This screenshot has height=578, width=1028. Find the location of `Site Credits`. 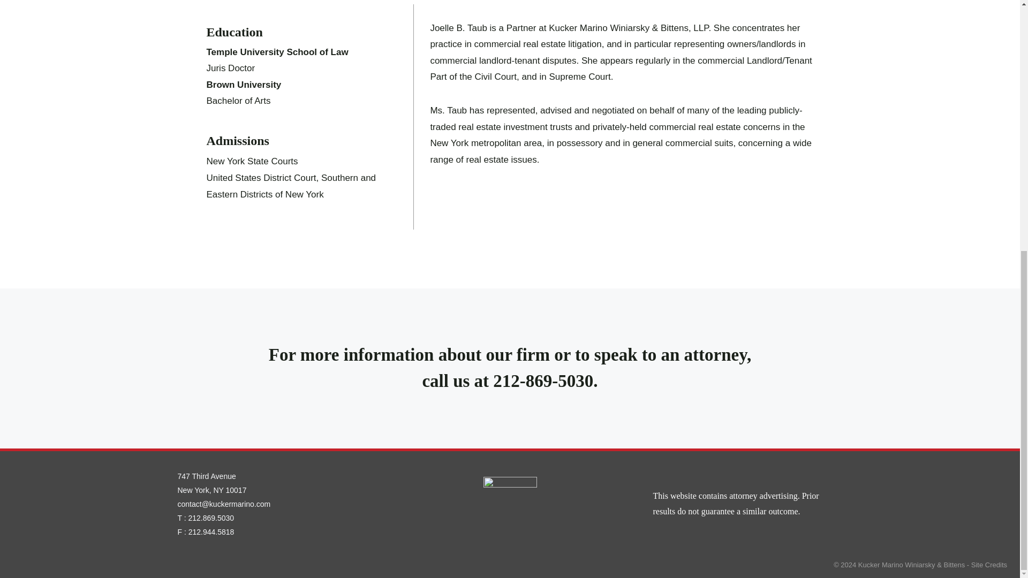

Site Credits is located at coordinates (989, 564).